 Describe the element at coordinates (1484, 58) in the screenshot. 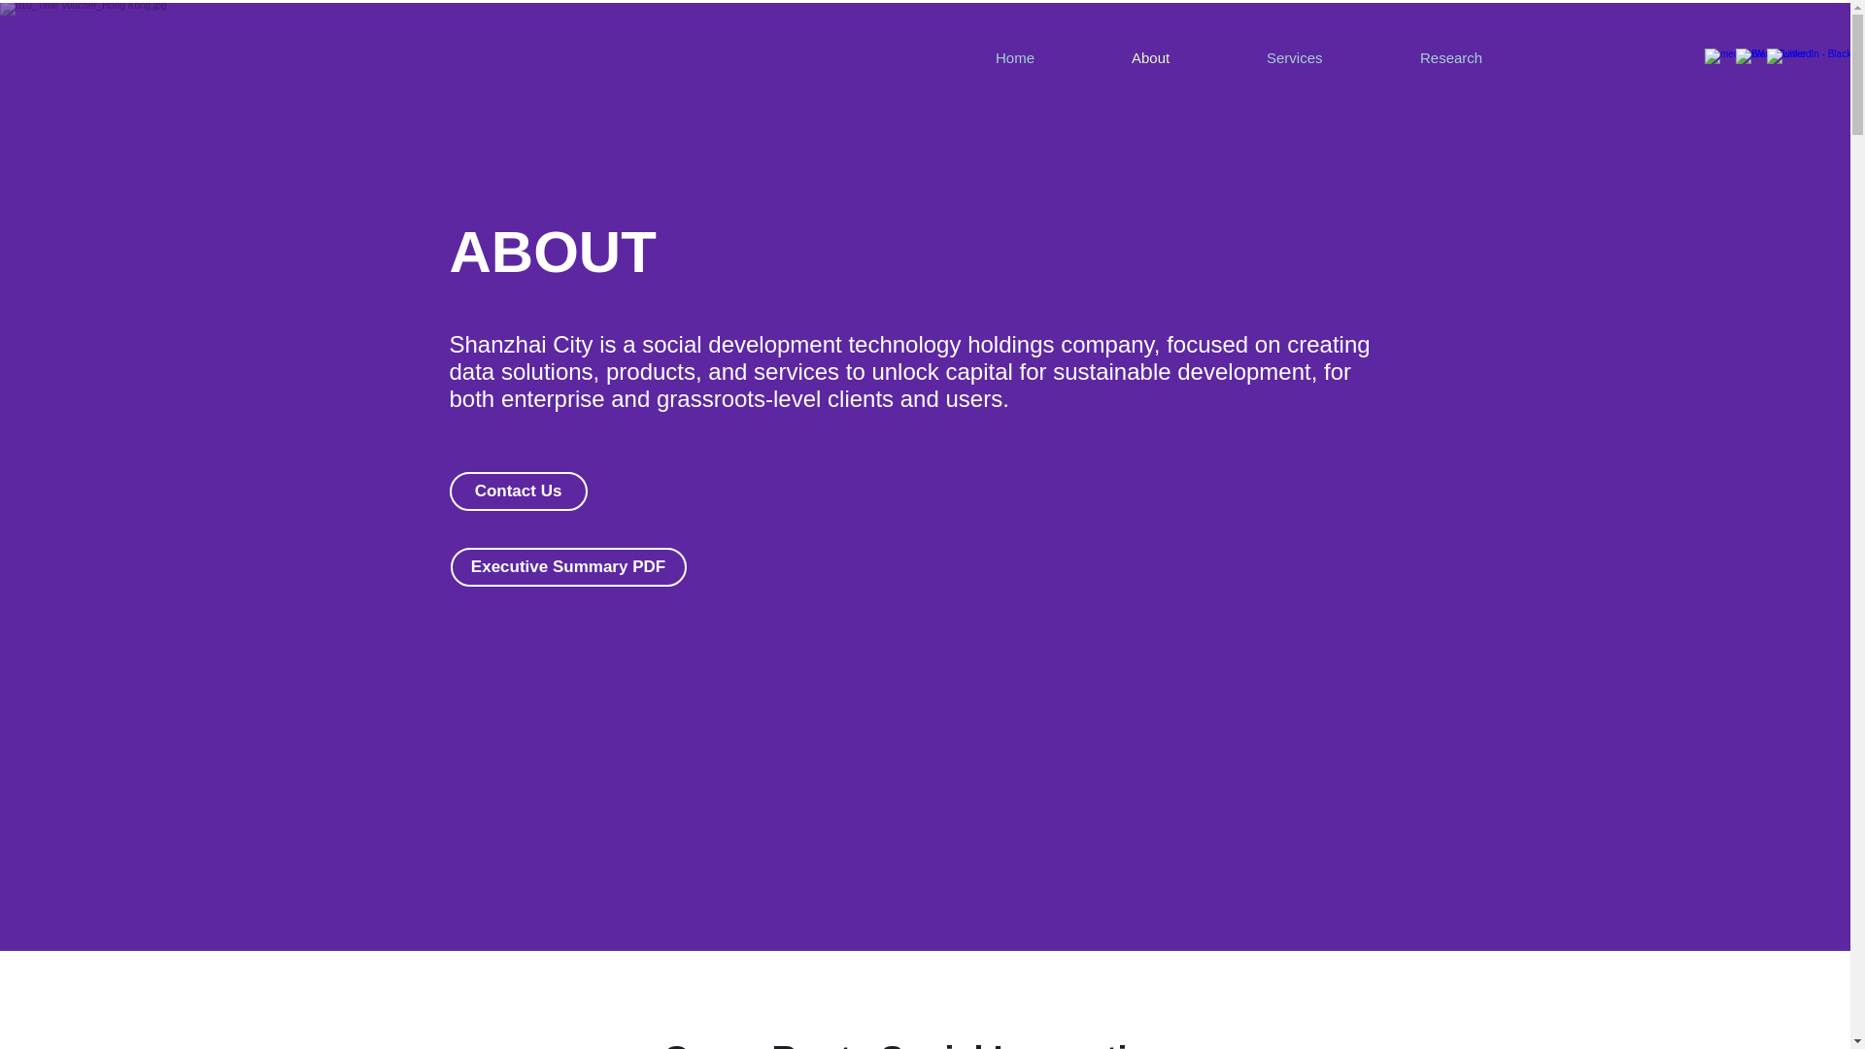

I see `Research` at that location.